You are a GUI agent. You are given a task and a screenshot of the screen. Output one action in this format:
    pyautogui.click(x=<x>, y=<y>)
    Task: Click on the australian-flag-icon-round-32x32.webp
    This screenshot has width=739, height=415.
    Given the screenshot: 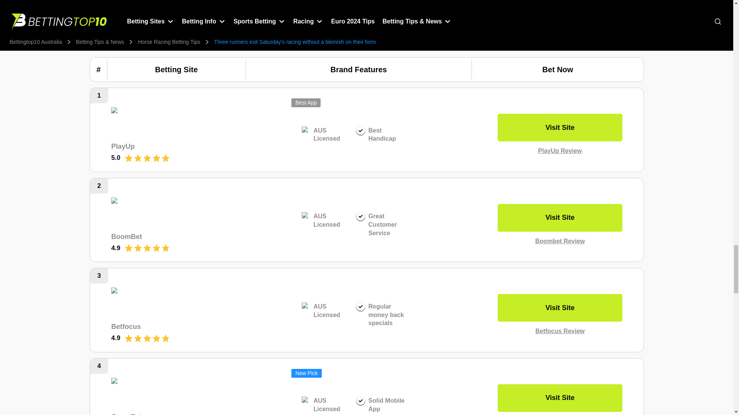 What is the action you would take?
    pyautogui.click(x=306, y=216)
    